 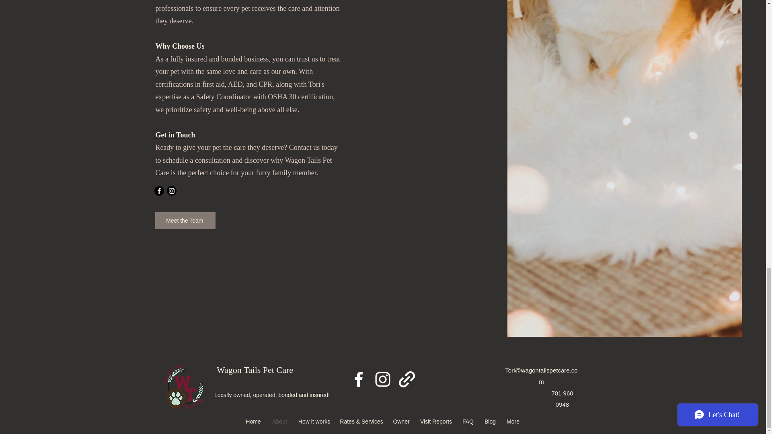 I want to click on Visit Reports, so click(x=436, y=421).